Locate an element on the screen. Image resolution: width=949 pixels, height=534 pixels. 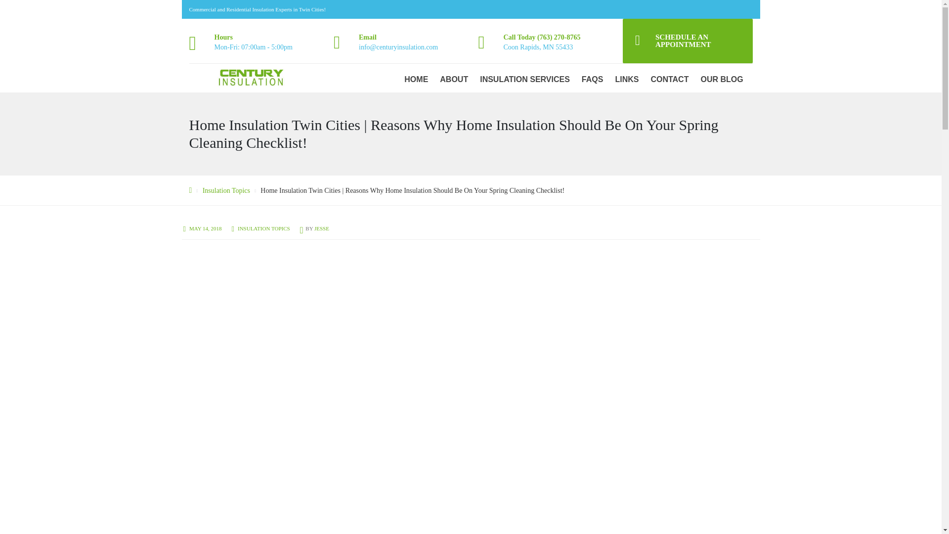
FAQS is located at coordinates (592, 79).